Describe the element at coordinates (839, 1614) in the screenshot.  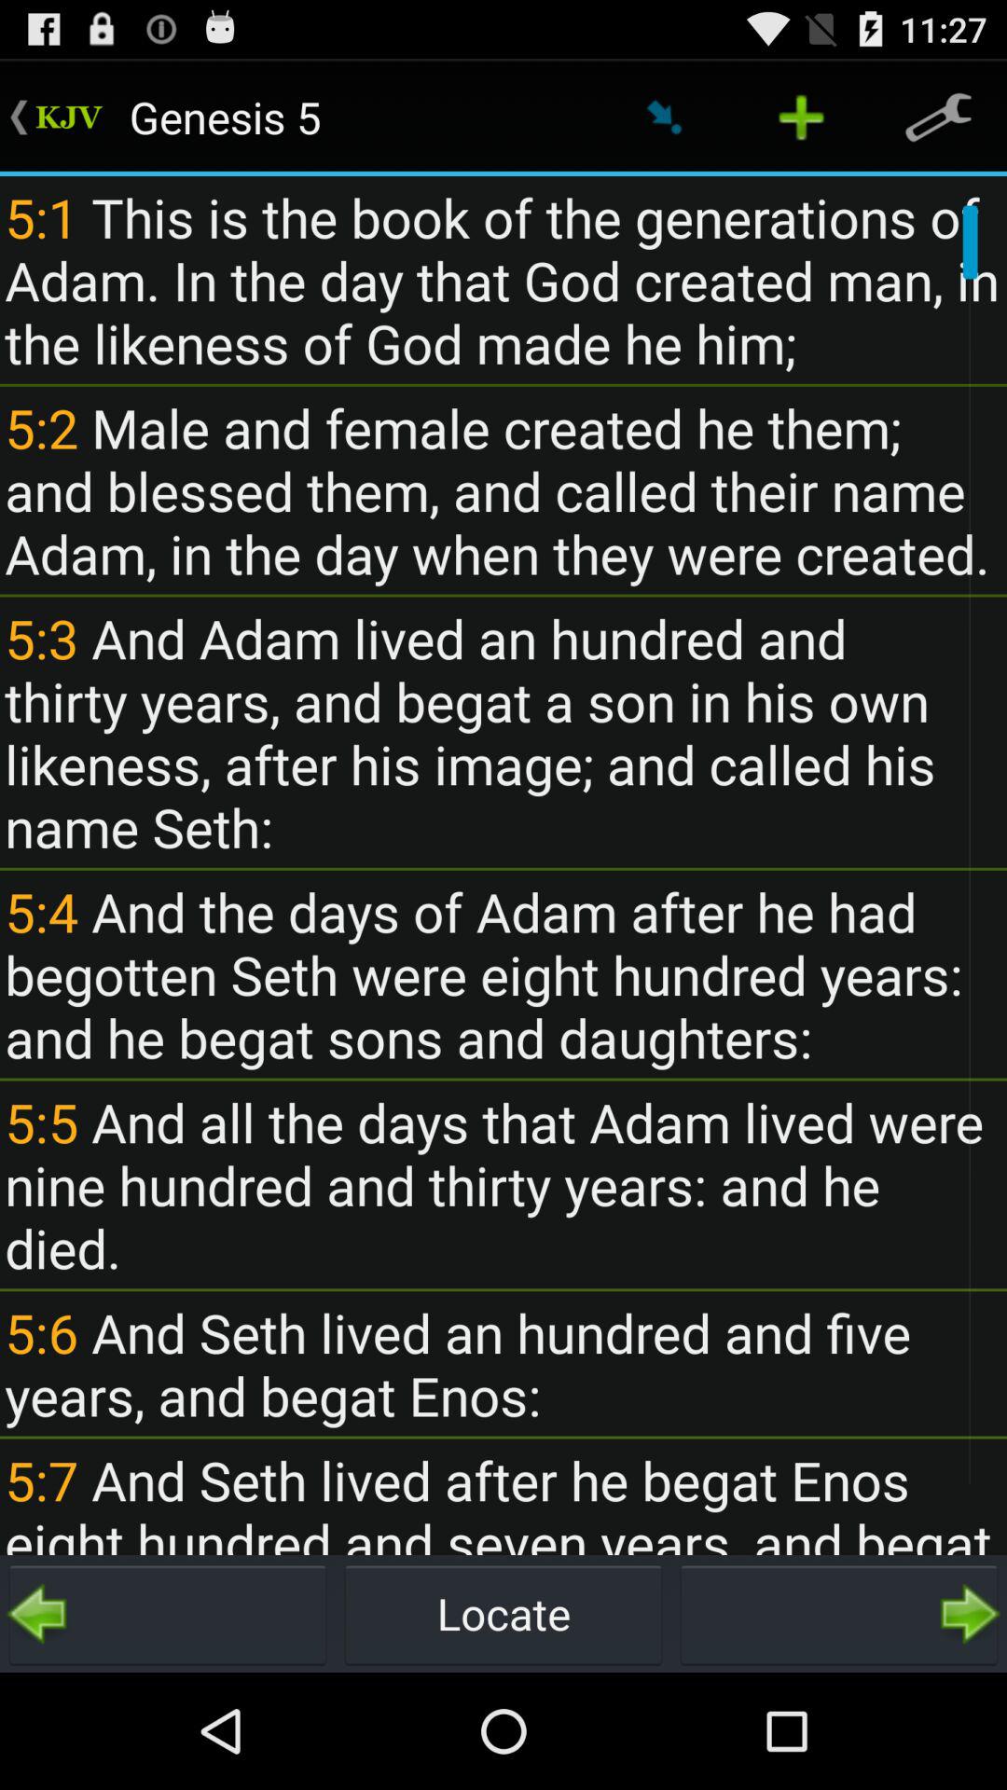
I see `go forward` at that location.